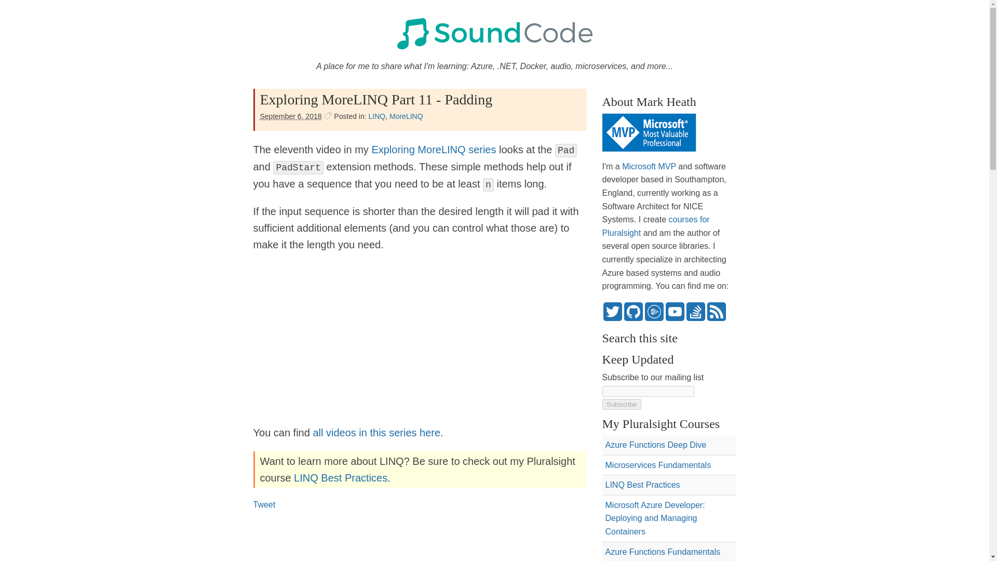 The width and height of the screenshot is (997, 561). Describe the element at coordinates (658, 464) in the screenshot. I see `Microservices Fundamentals` at that location.